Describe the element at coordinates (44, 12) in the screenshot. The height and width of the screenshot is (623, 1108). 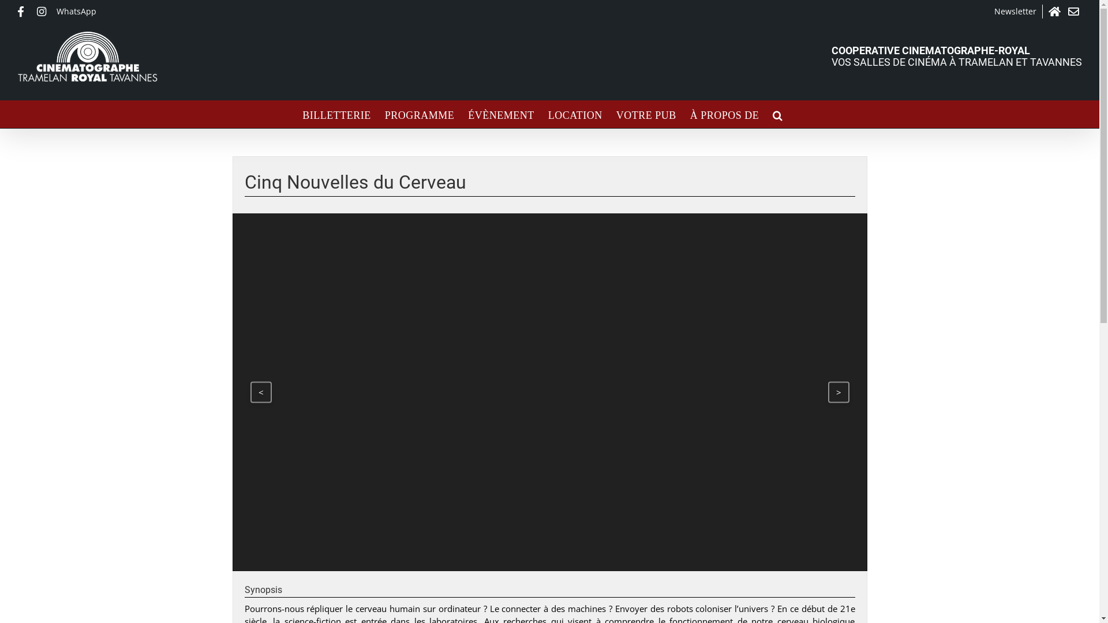
I see `Instagram` at that location.